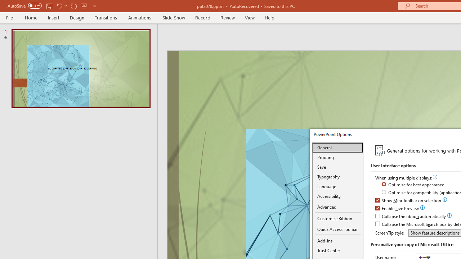 This screenshot has height=259, width=461. What do you see at coordinates (338, 196) in the screenshot?
I see `Accessibility` at bounding box center [338, 196].